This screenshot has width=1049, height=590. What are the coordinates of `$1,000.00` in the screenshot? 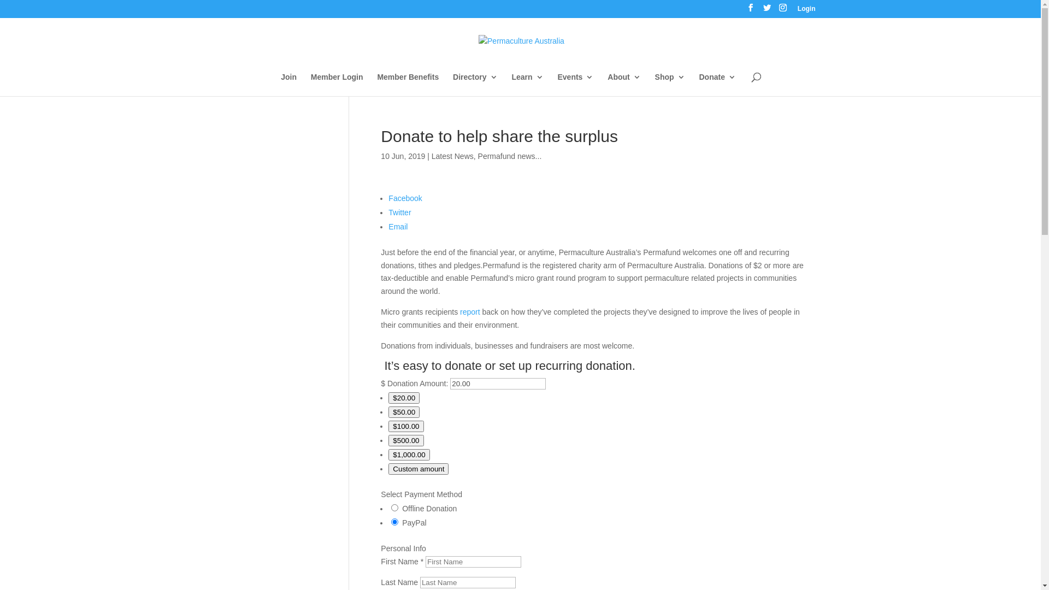 It's located at (409, 455).